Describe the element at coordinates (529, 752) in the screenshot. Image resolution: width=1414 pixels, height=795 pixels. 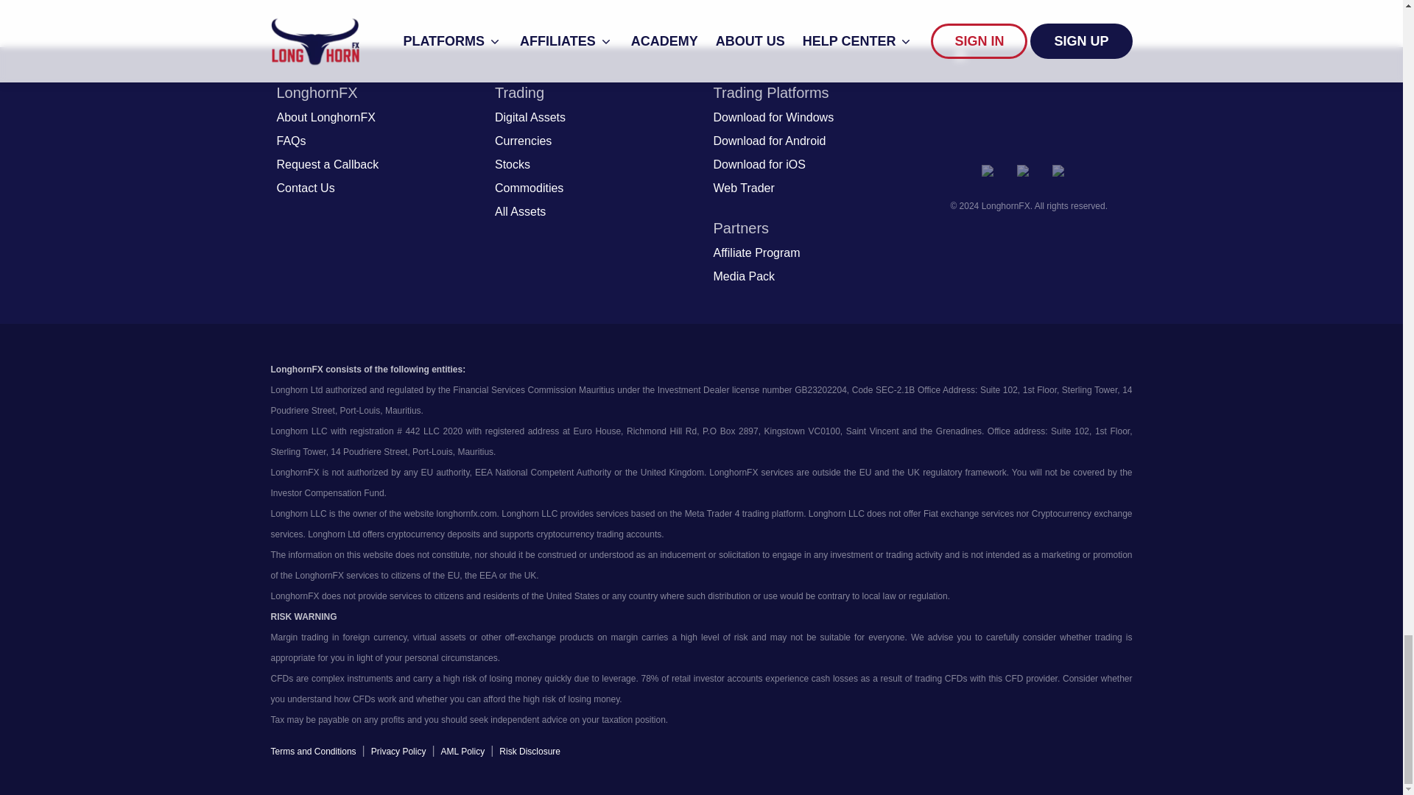
I see `Risk Disclosure` at that location.